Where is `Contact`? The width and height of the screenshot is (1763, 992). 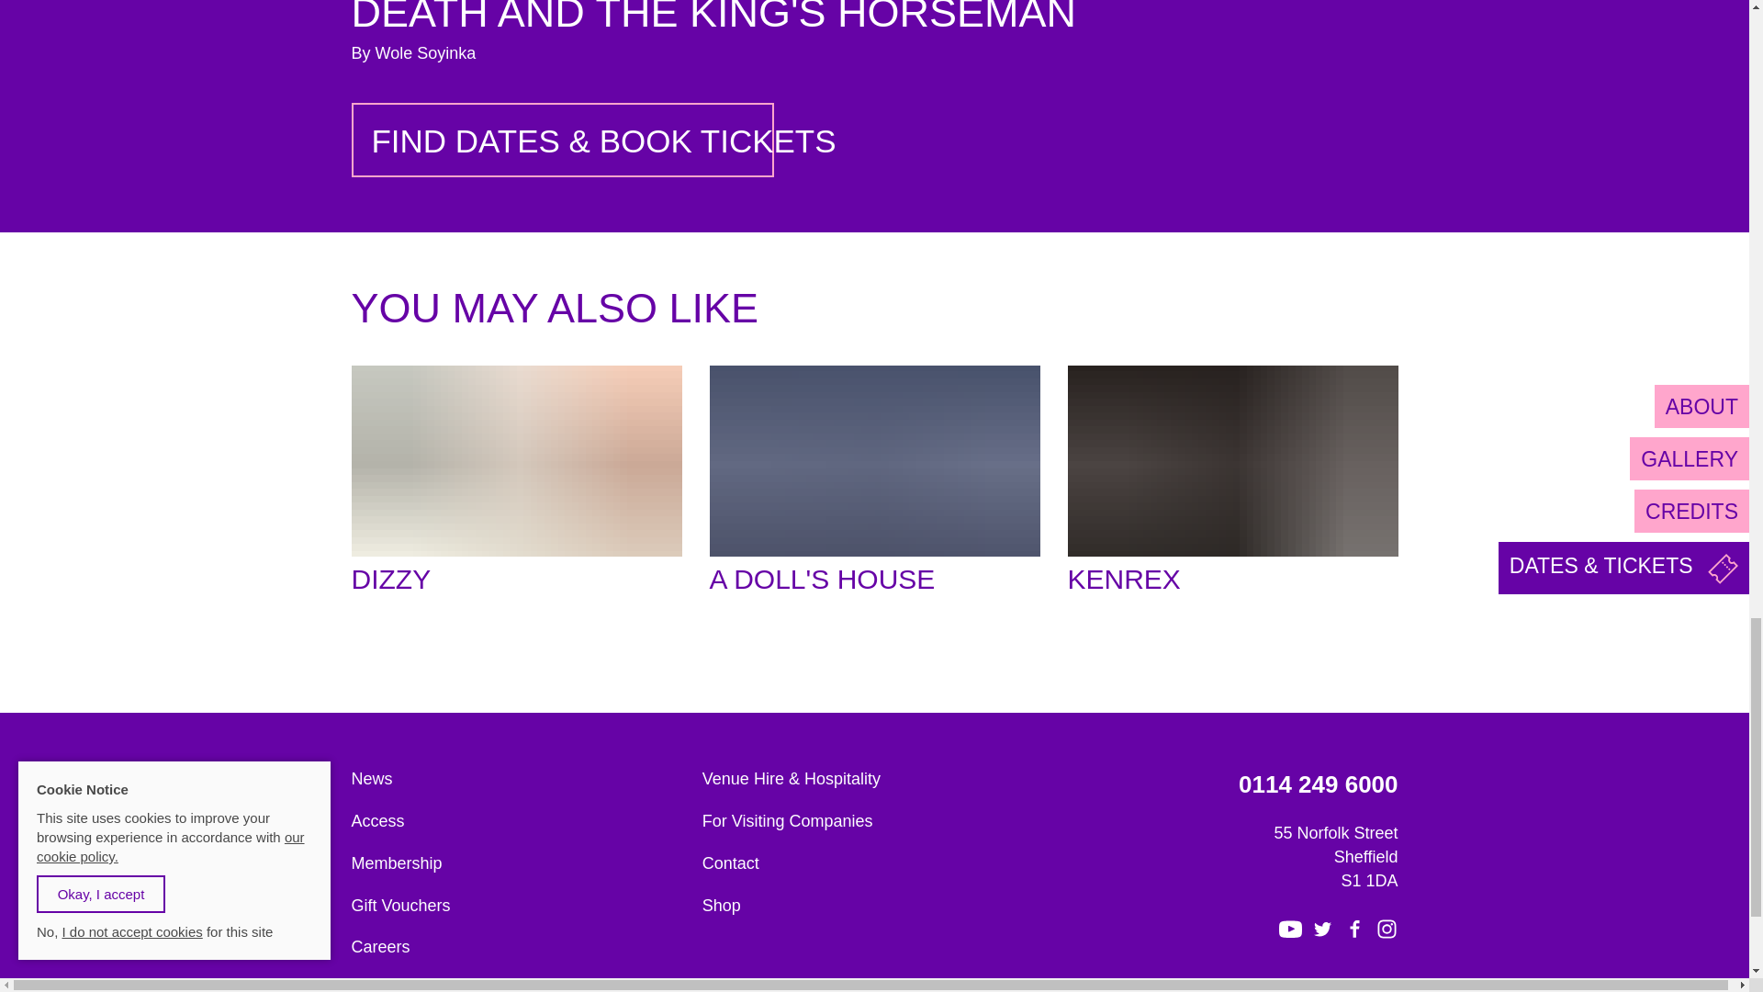
Contact is located at coordinates (869, 863).